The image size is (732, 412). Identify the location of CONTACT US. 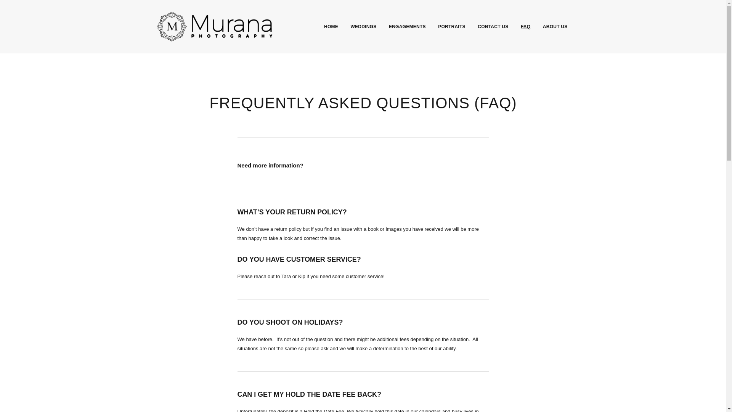
(493, 26).